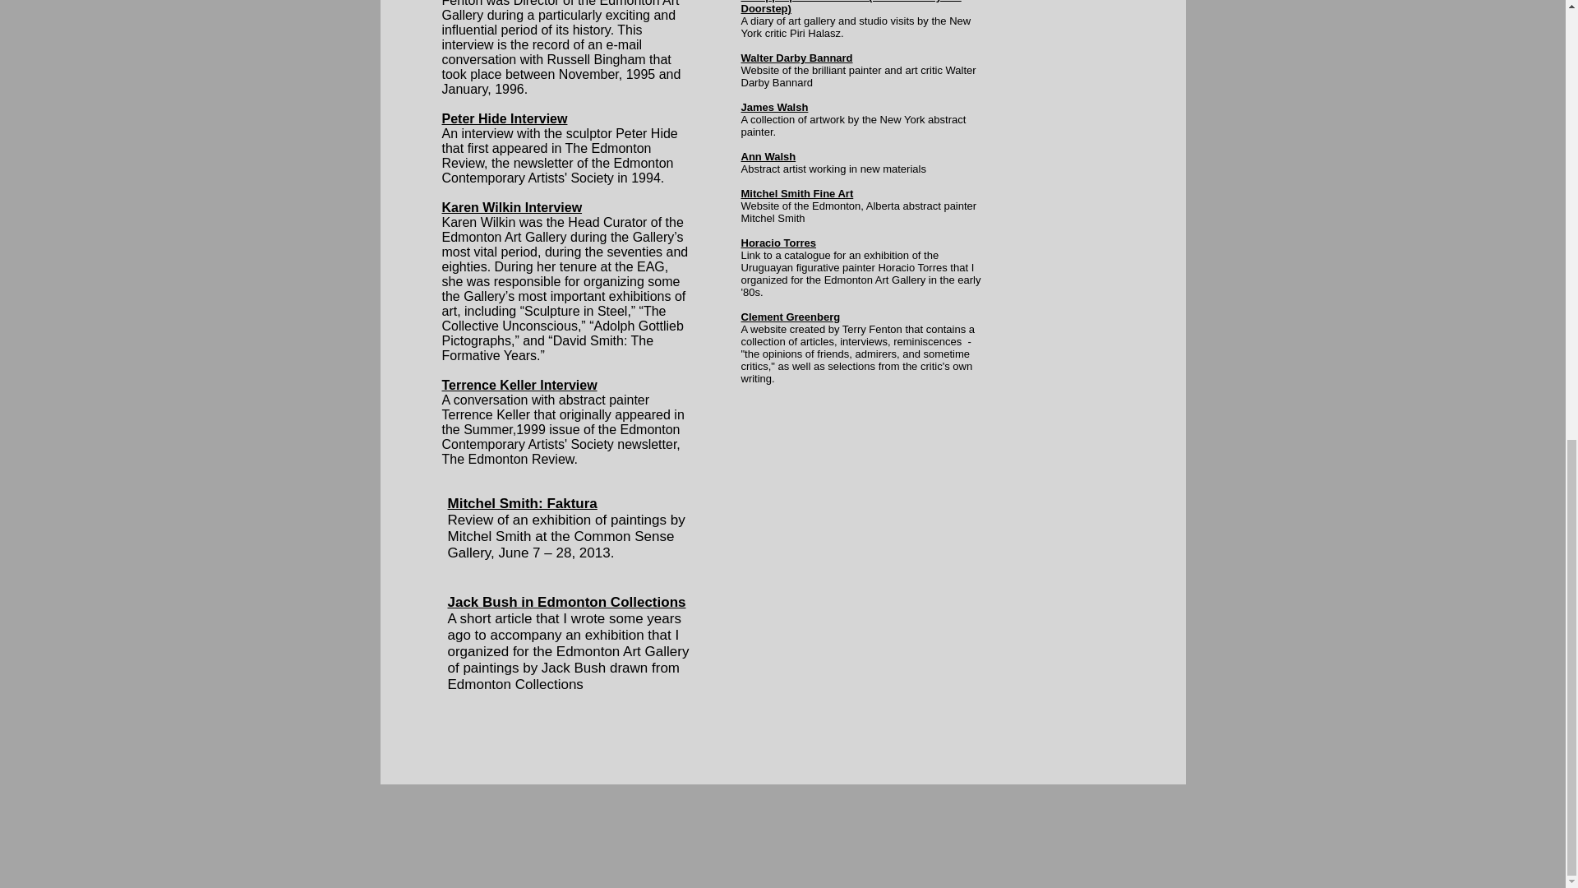 This screenshot has width=1578, height=888. What do you see at coordinates (774, 107) in the screenshot?
I see `James Walsh` at bounding box center [774, 107].